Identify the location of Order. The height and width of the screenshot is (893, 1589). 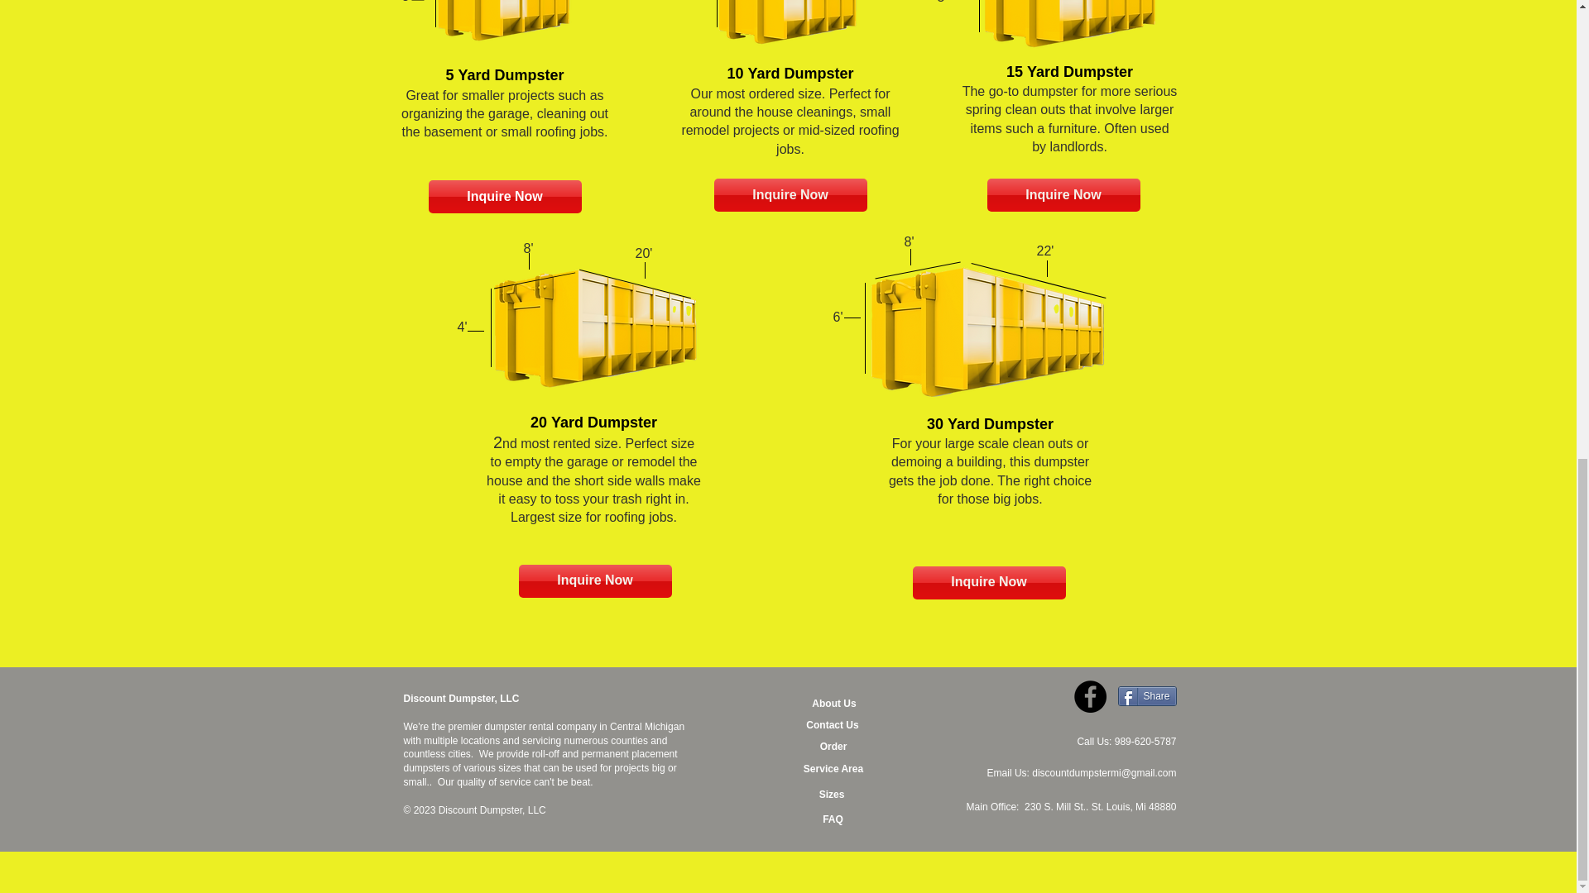
(833, 746).